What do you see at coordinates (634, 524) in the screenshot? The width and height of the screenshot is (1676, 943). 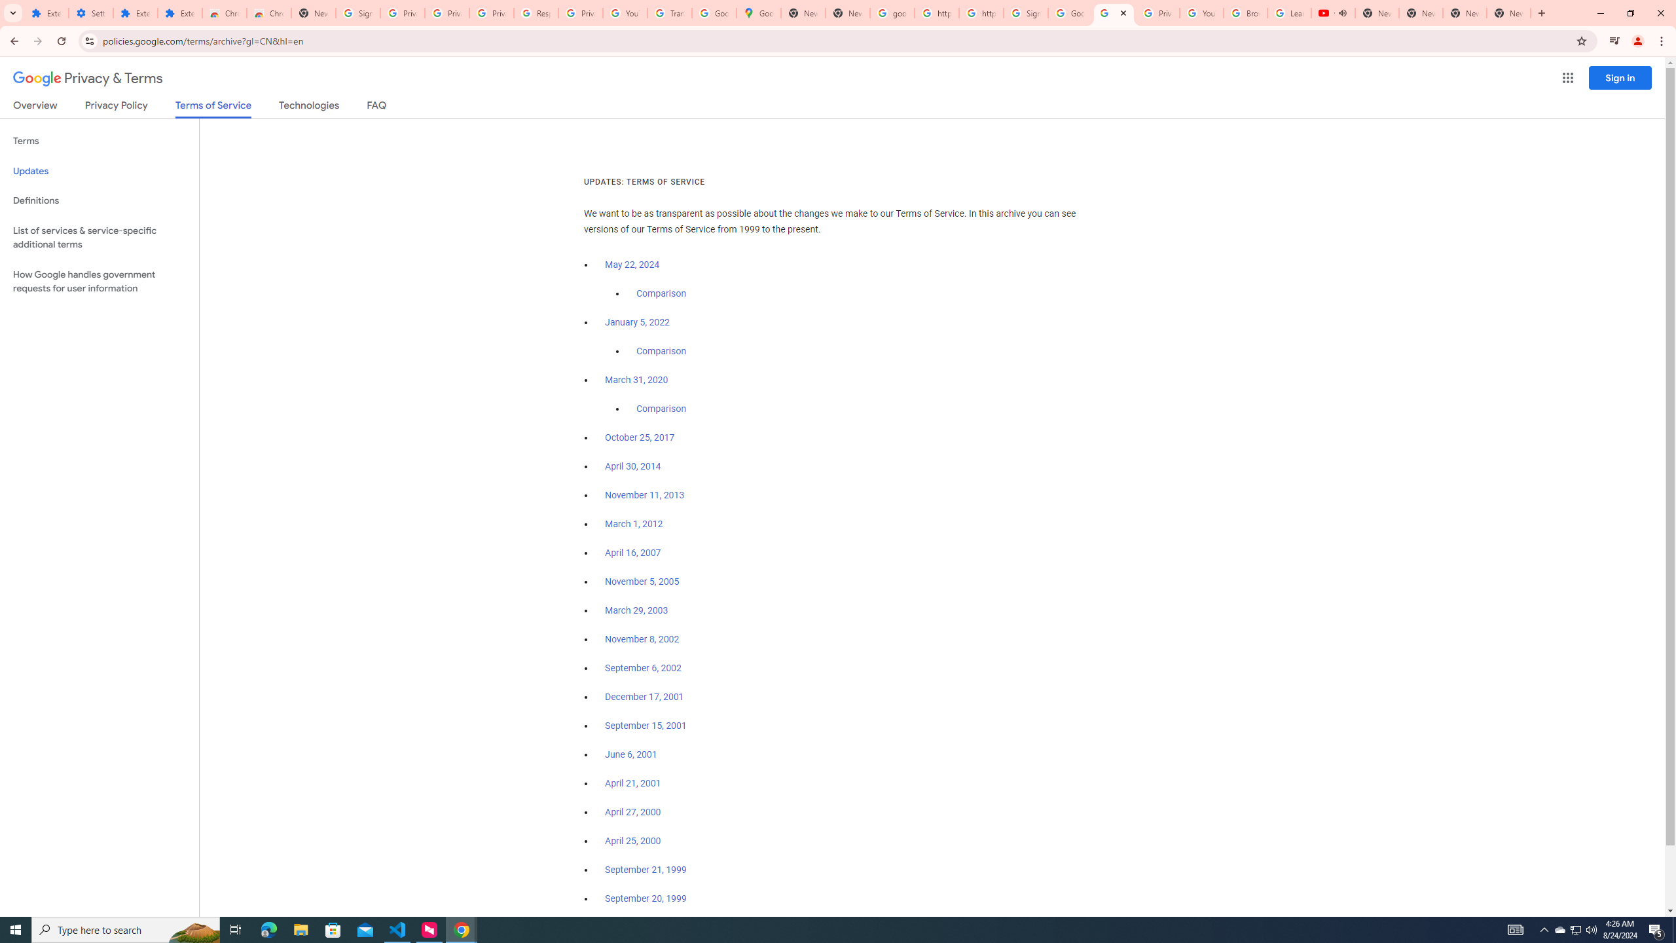 I see `March 1, 2012` at bounding box center [634, 524].